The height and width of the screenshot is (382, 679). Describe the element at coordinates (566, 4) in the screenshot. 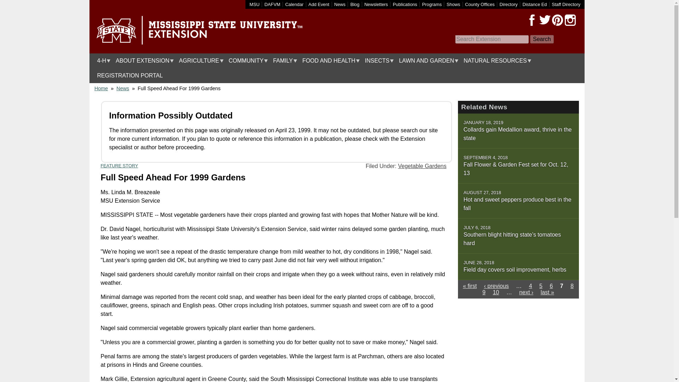

I see `Staff Directory` at that location.